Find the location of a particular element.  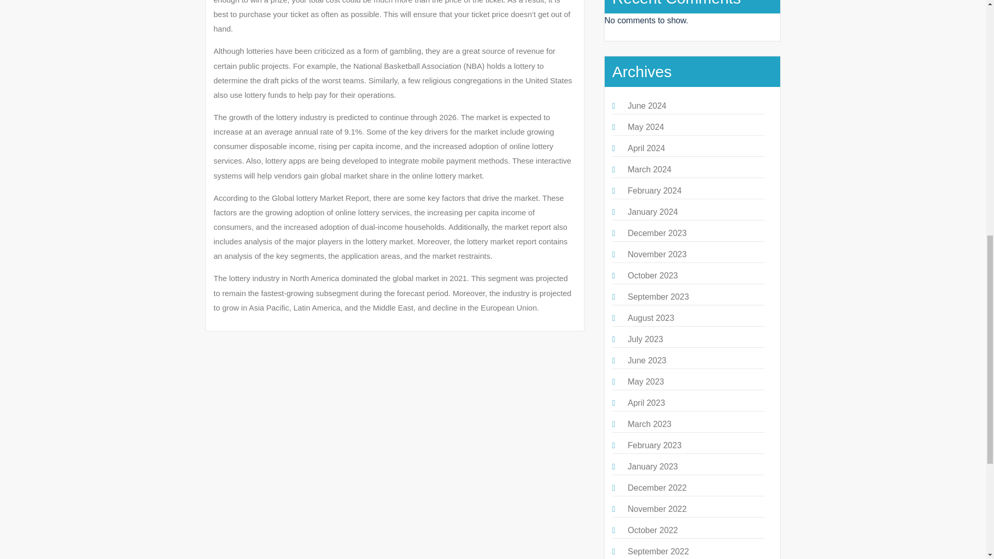

February 2023 is located at coordinates (654, 445).